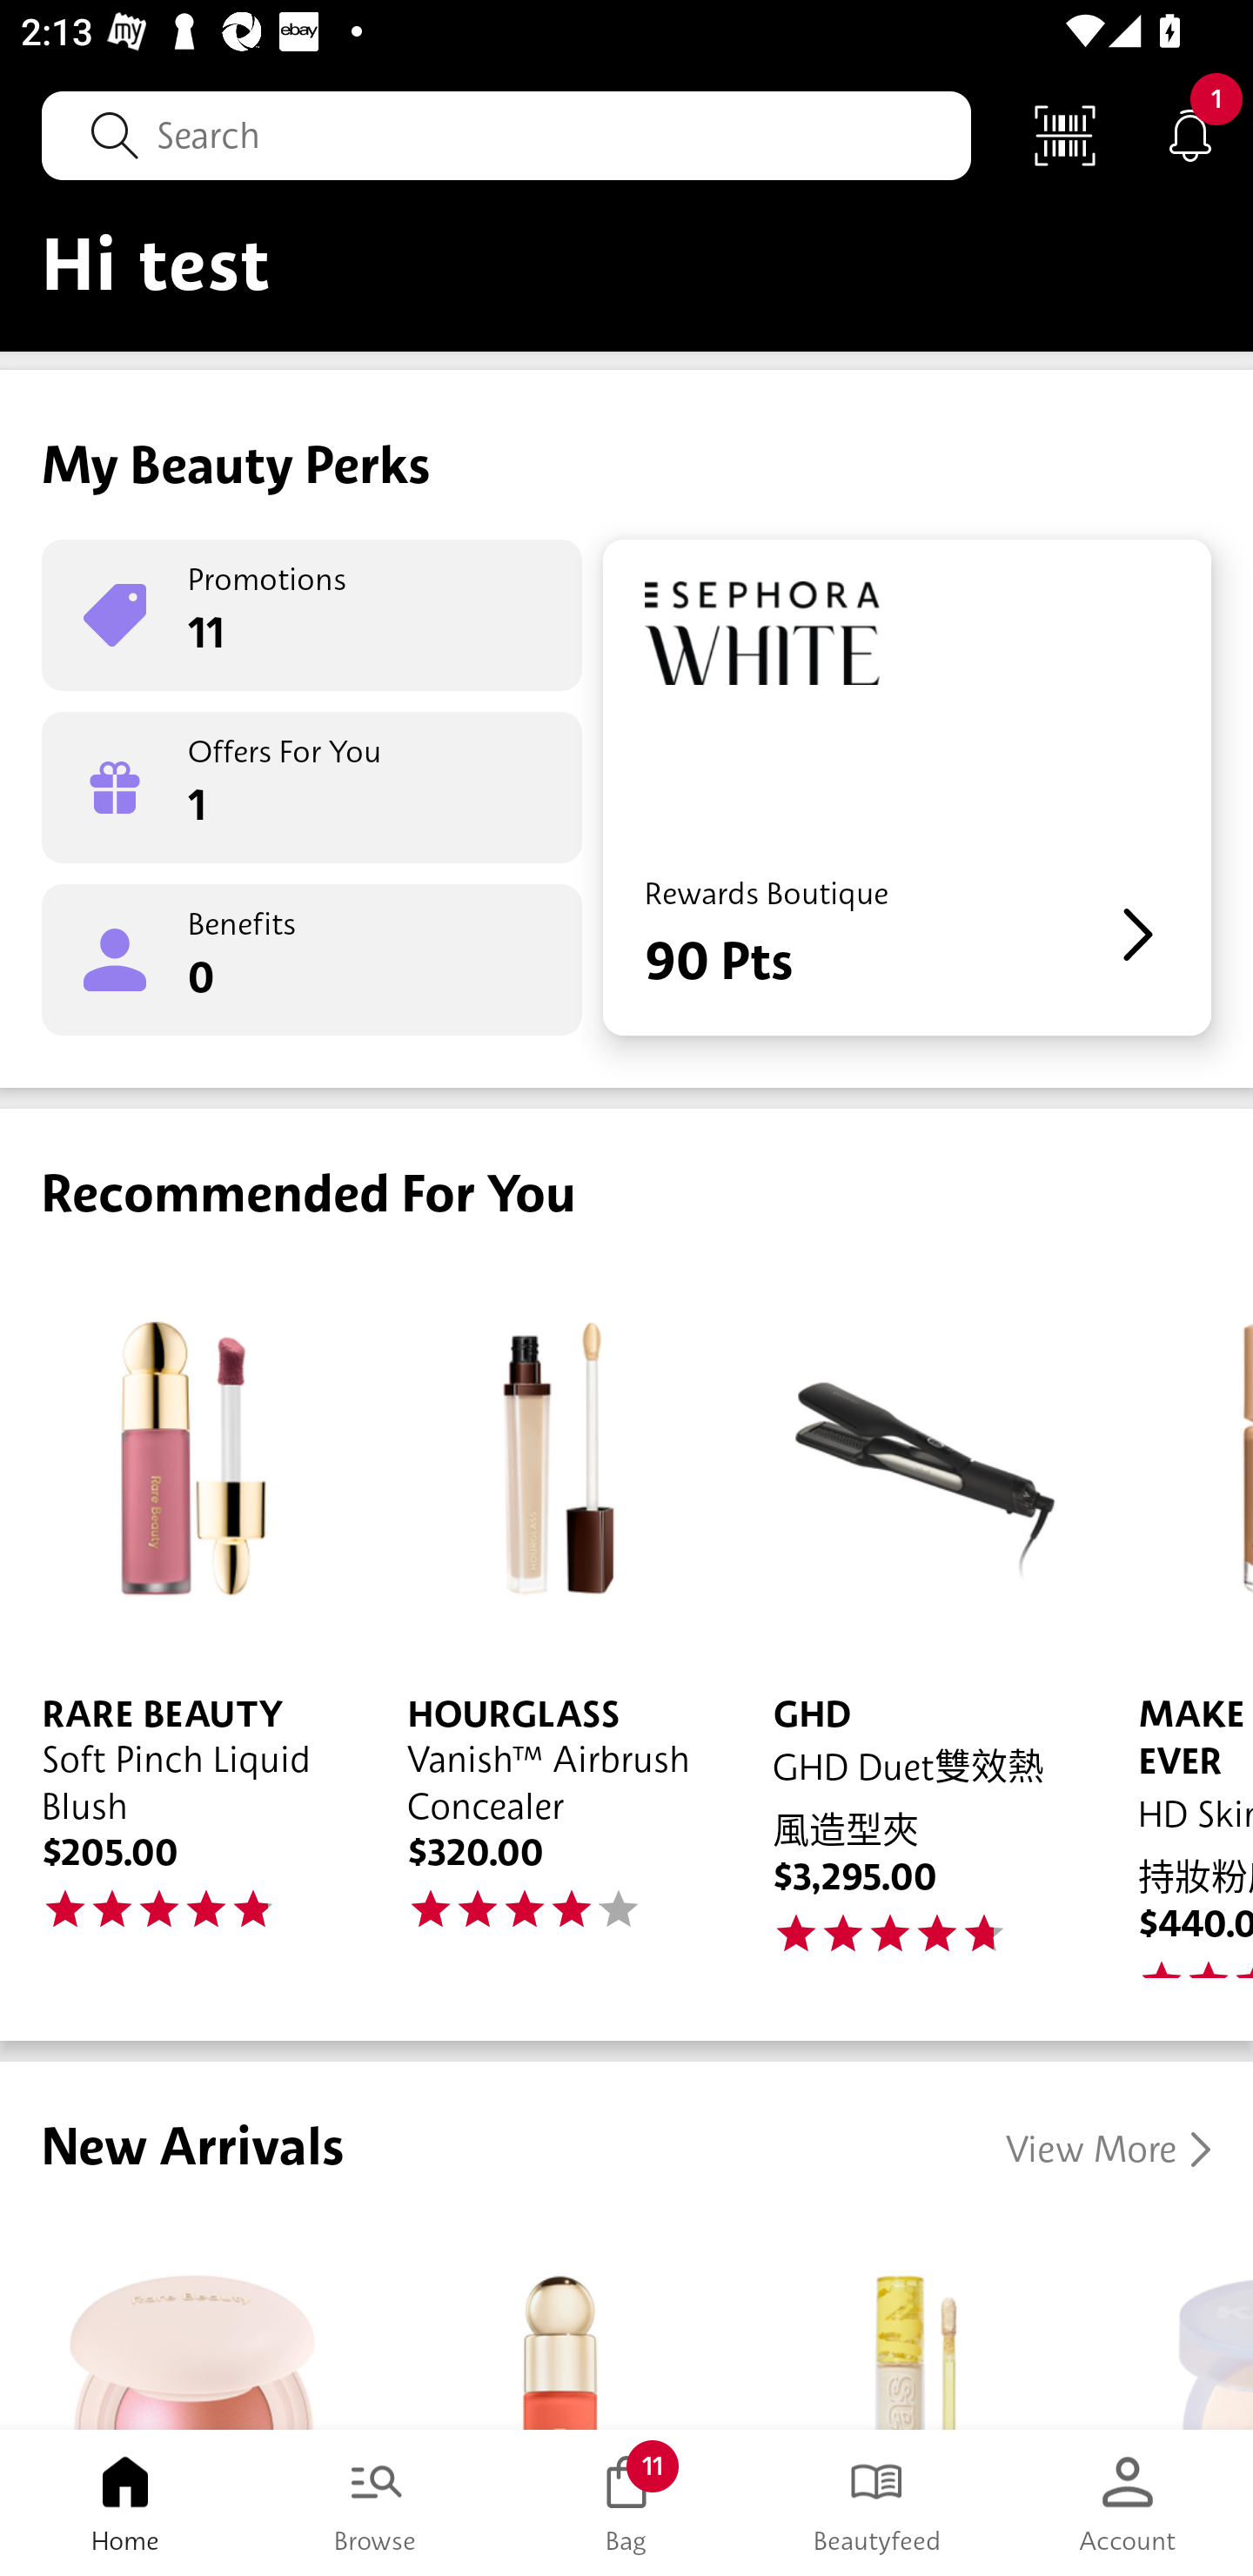  I want to click on Account, so click(1128, 2503).